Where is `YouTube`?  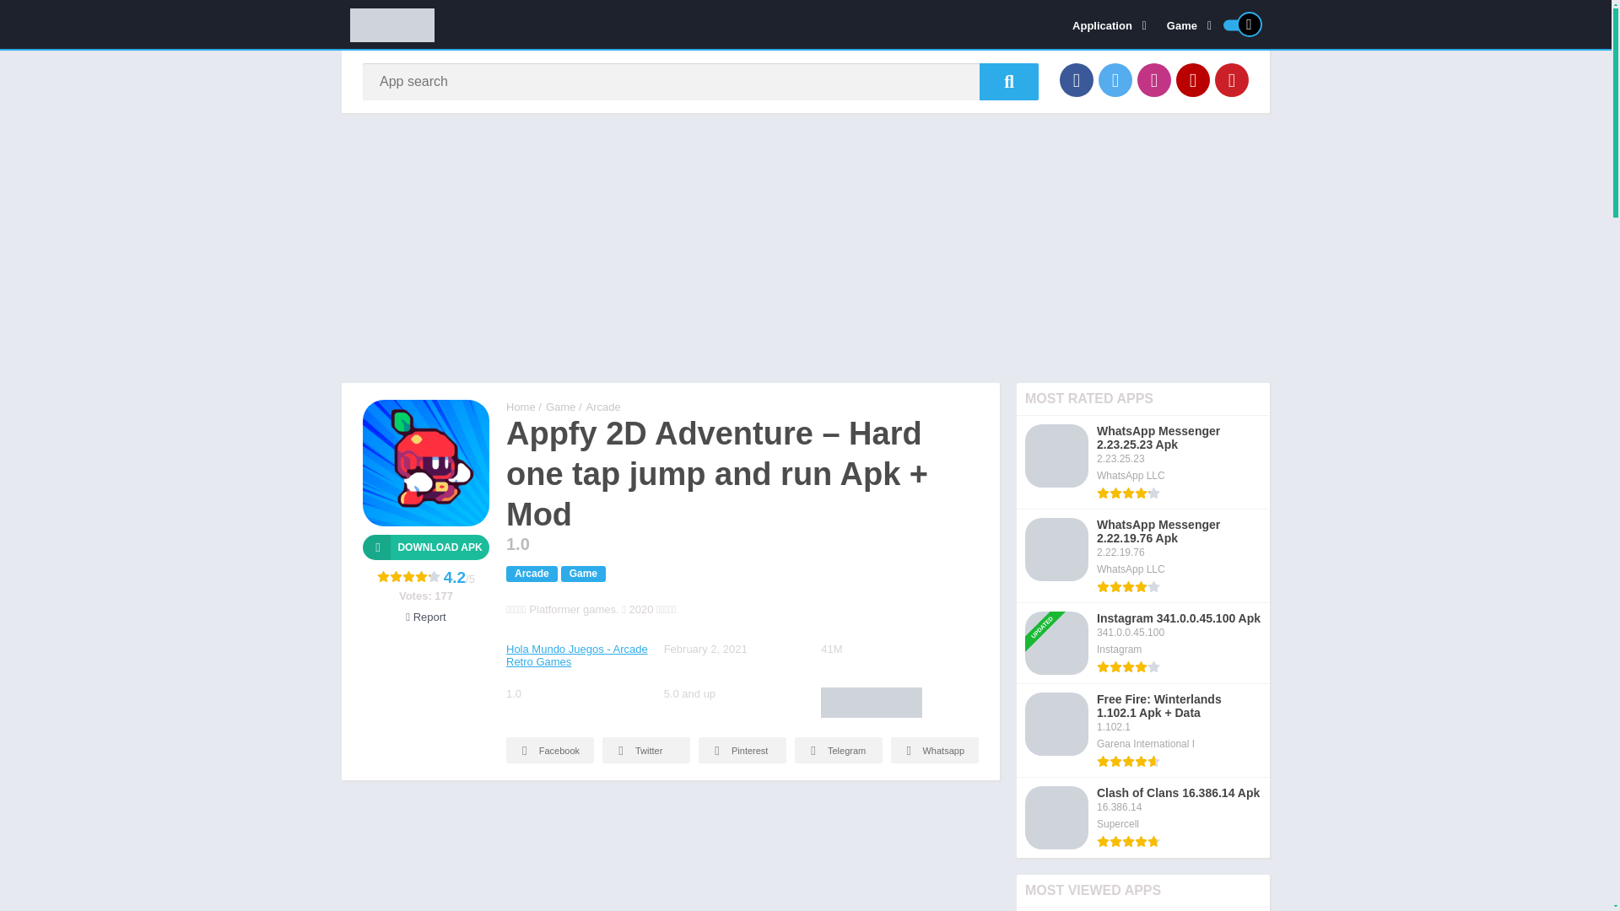 YouTube is located at coordinates (1193, 79).